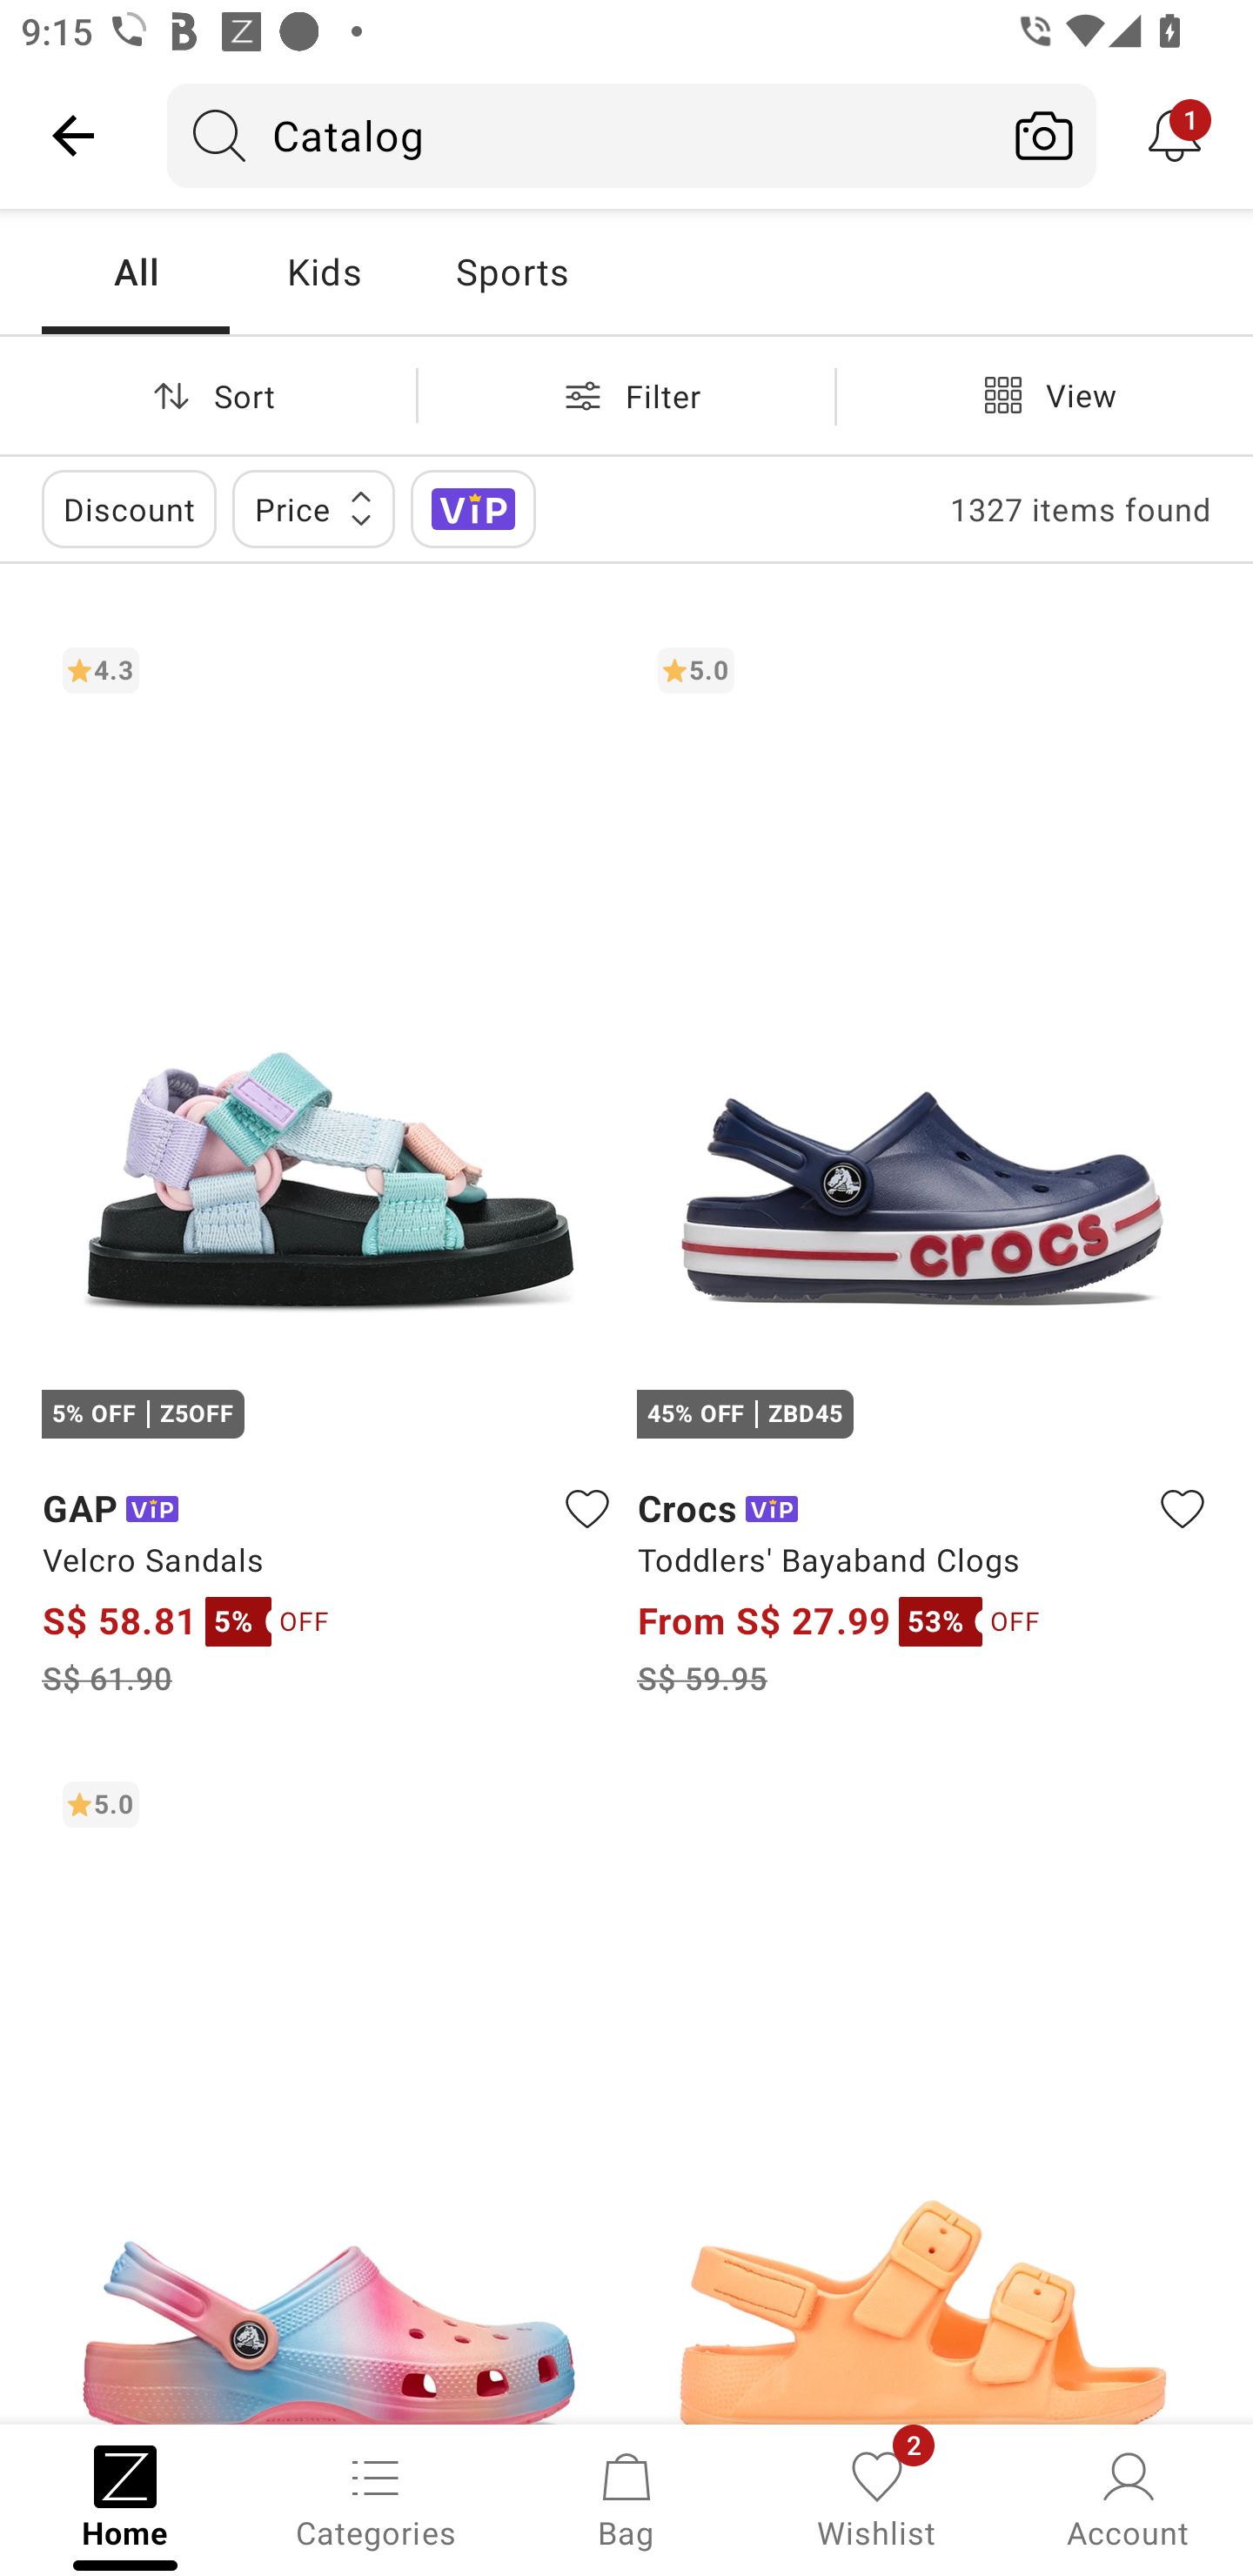 The height and width of the screenshot is (2576, 1253). Describe the element at coordinates (313, 508) in the screenshot. I see `Price` at that location.